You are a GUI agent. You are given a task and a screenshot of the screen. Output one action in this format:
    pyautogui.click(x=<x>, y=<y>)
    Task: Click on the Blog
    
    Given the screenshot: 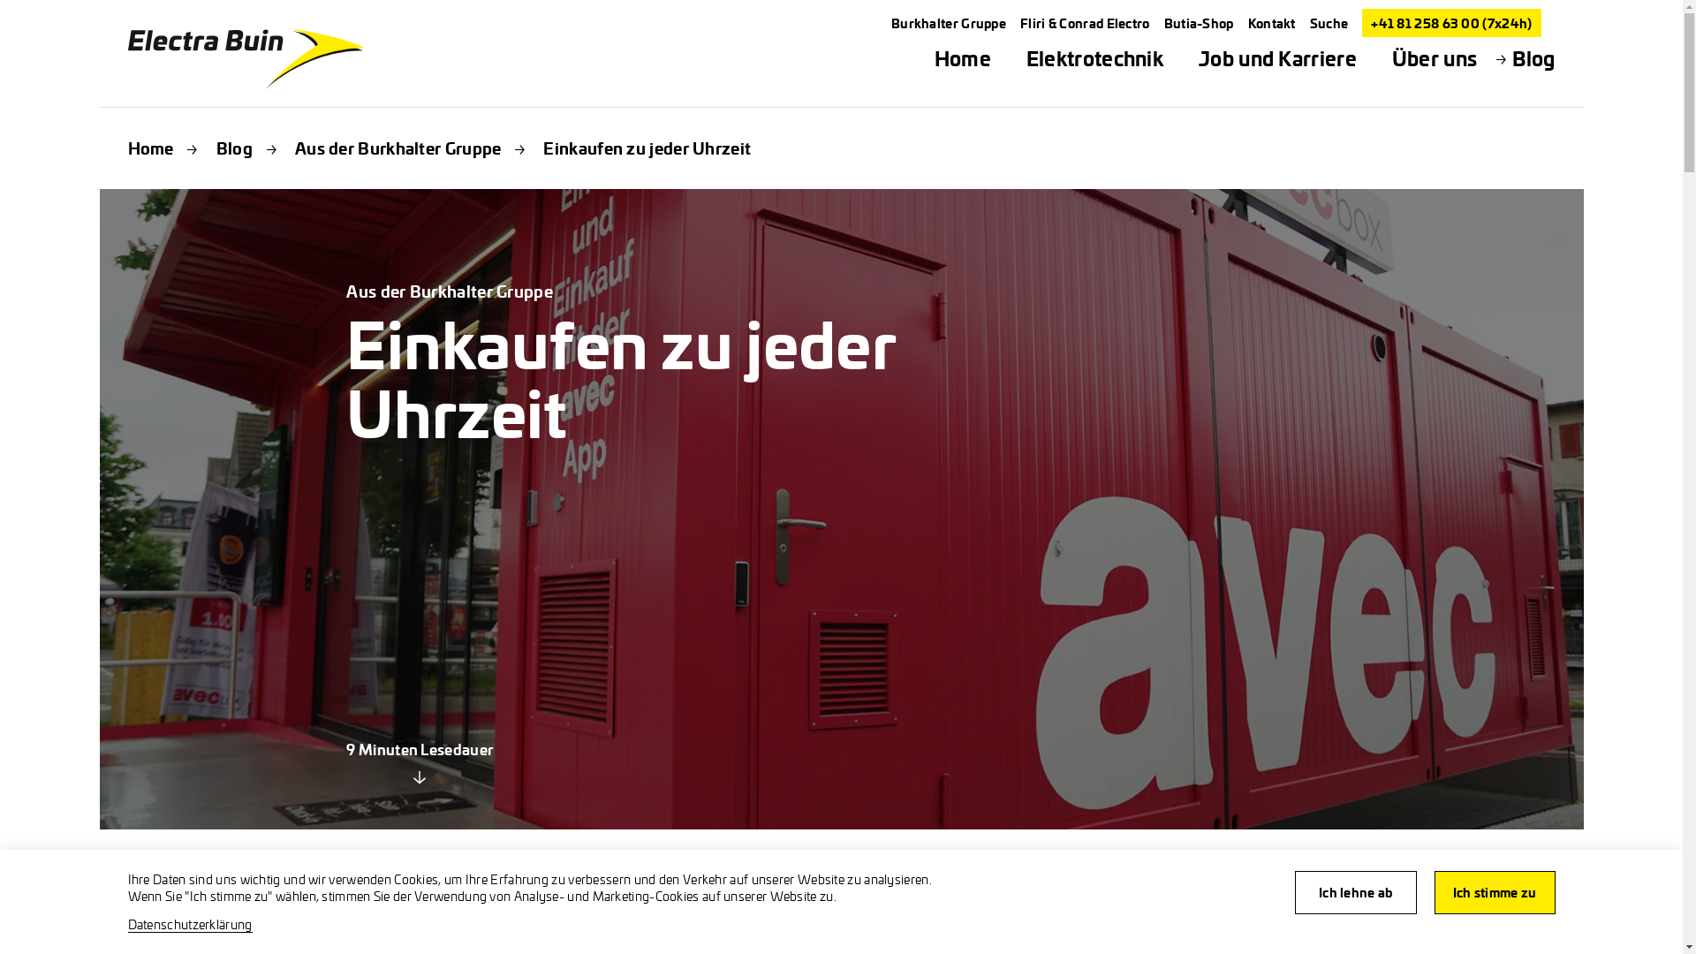 What is the action you would take?
    pyautogui.click(x=234, y=148)
    